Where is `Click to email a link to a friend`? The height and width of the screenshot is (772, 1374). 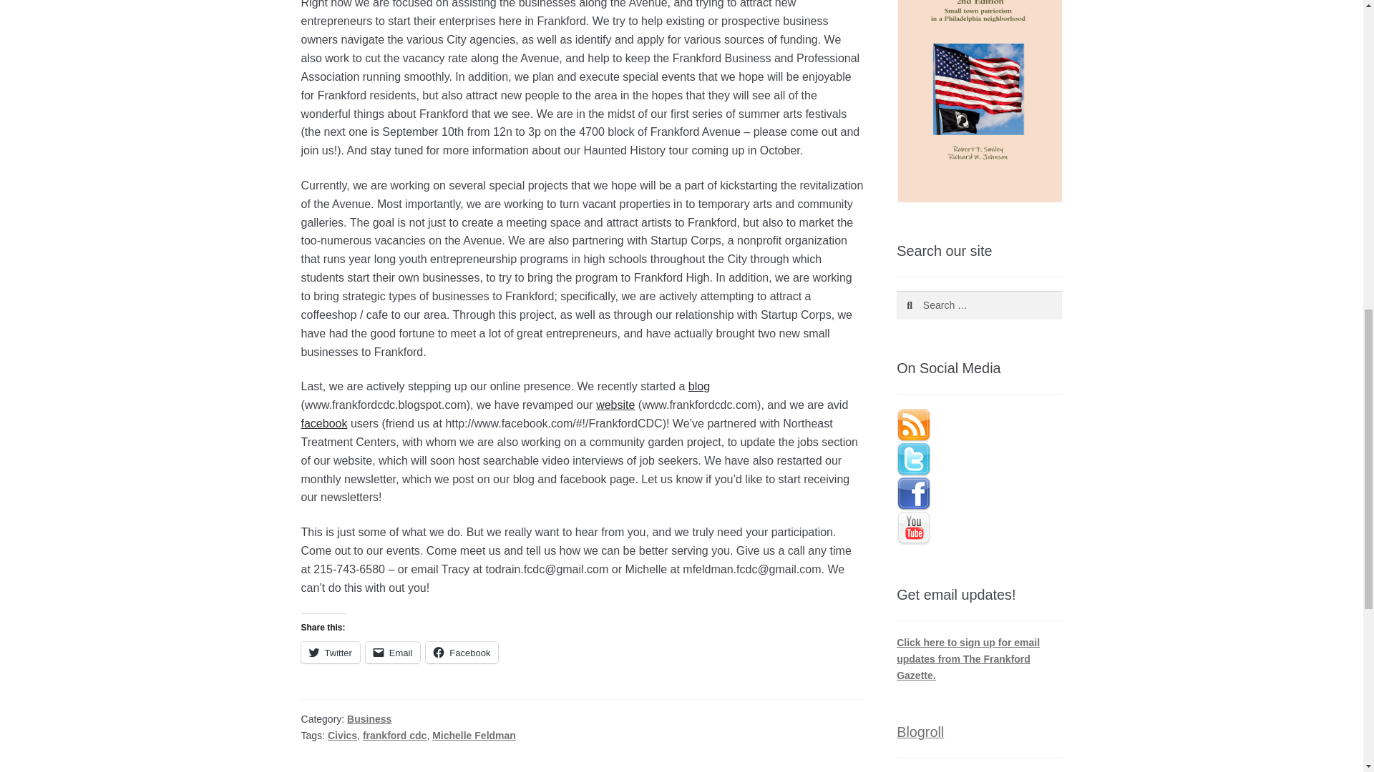 Click to email a link to a friend is located at coordinates (392, 652).